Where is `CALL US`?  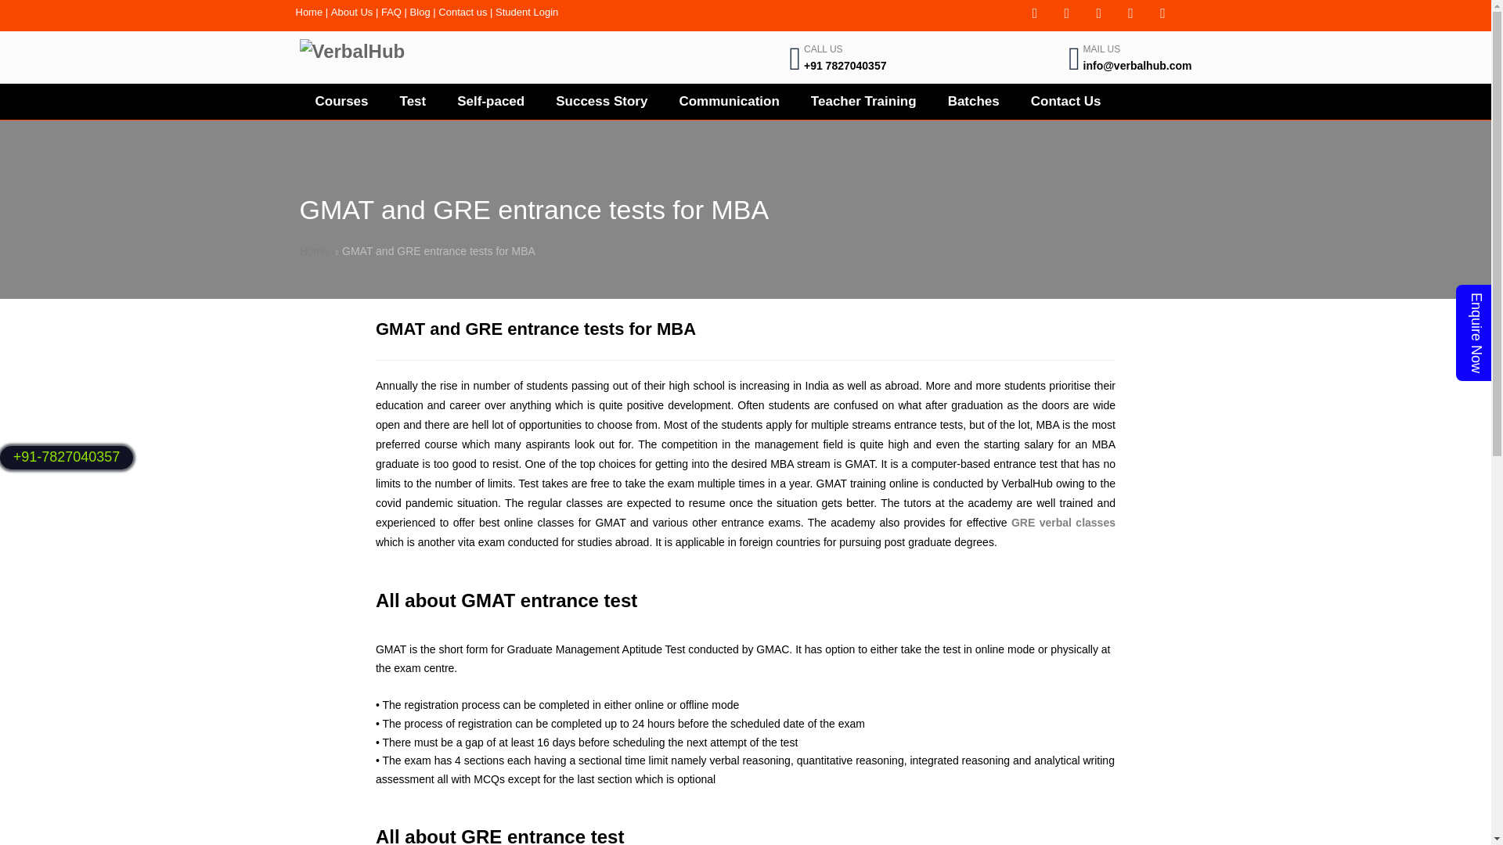 CALL US is located at coordinates (824, 49).